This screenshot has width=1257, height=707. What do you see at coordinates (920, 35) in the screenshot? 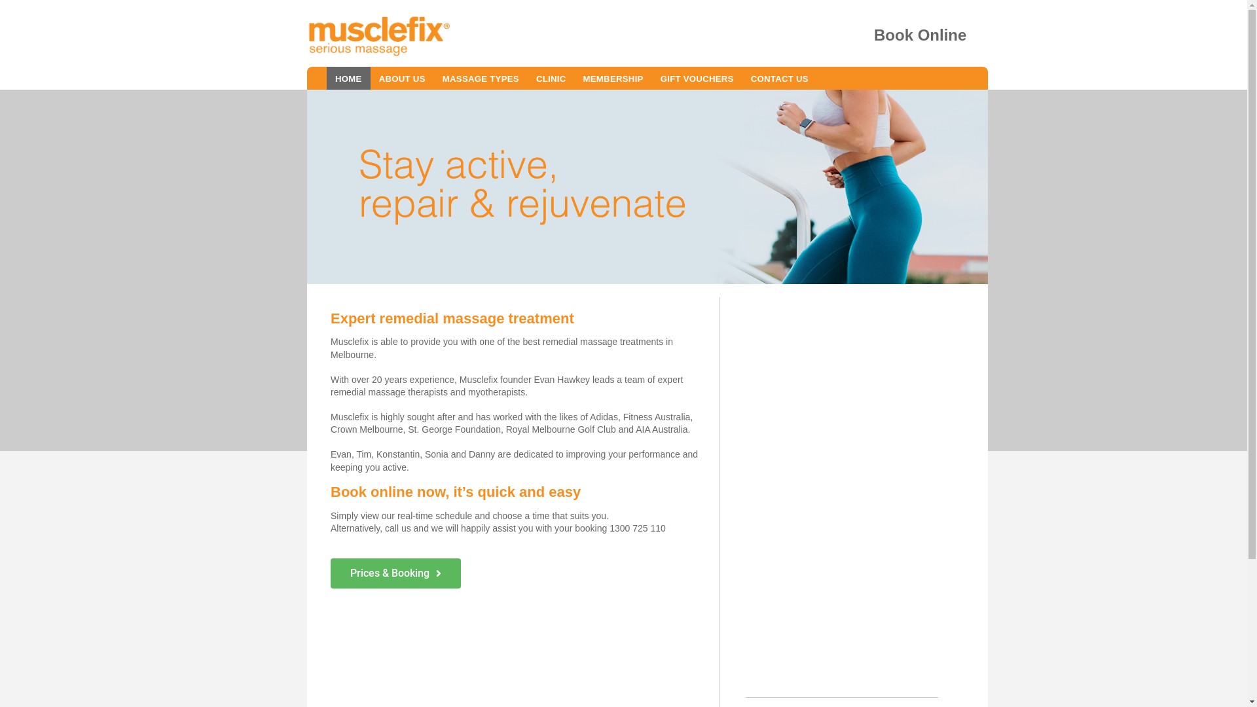
I see `Book Online` at bounding box center [920, 35].